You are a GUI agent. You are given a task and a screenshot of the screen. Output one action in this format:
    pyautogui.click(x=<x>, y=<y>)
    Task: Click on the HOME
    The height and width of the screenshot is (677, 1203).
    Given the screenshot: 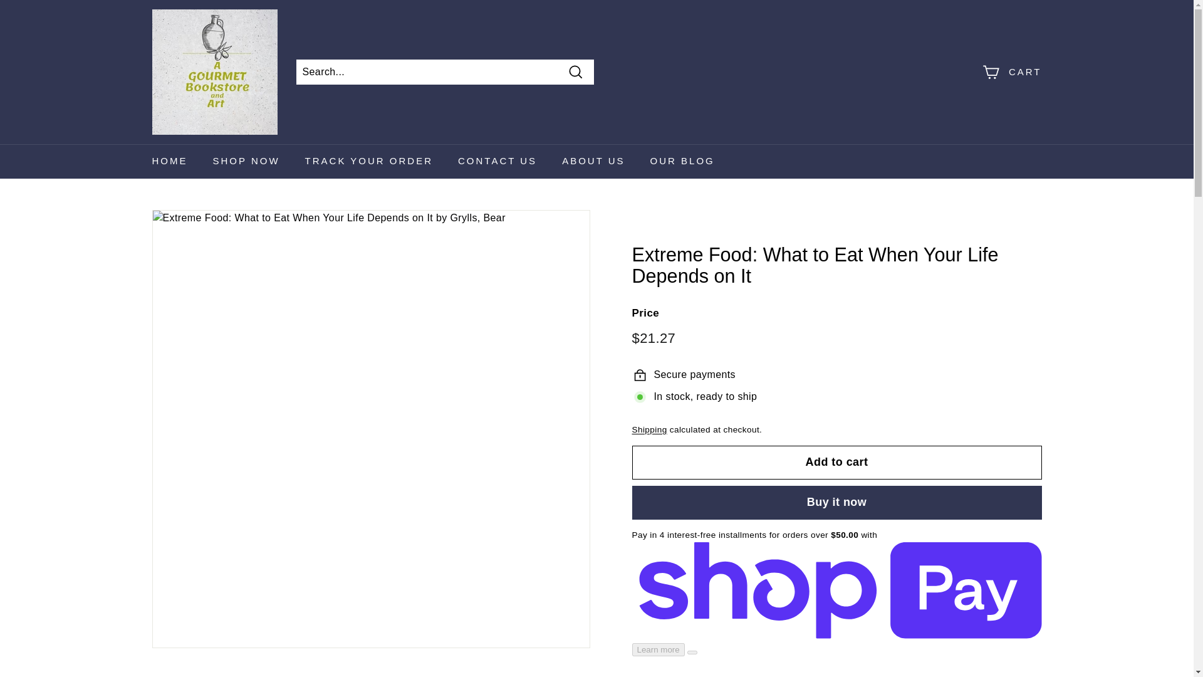 What is the action you would take?
    pyautogui.click(x=169, y=162)
    